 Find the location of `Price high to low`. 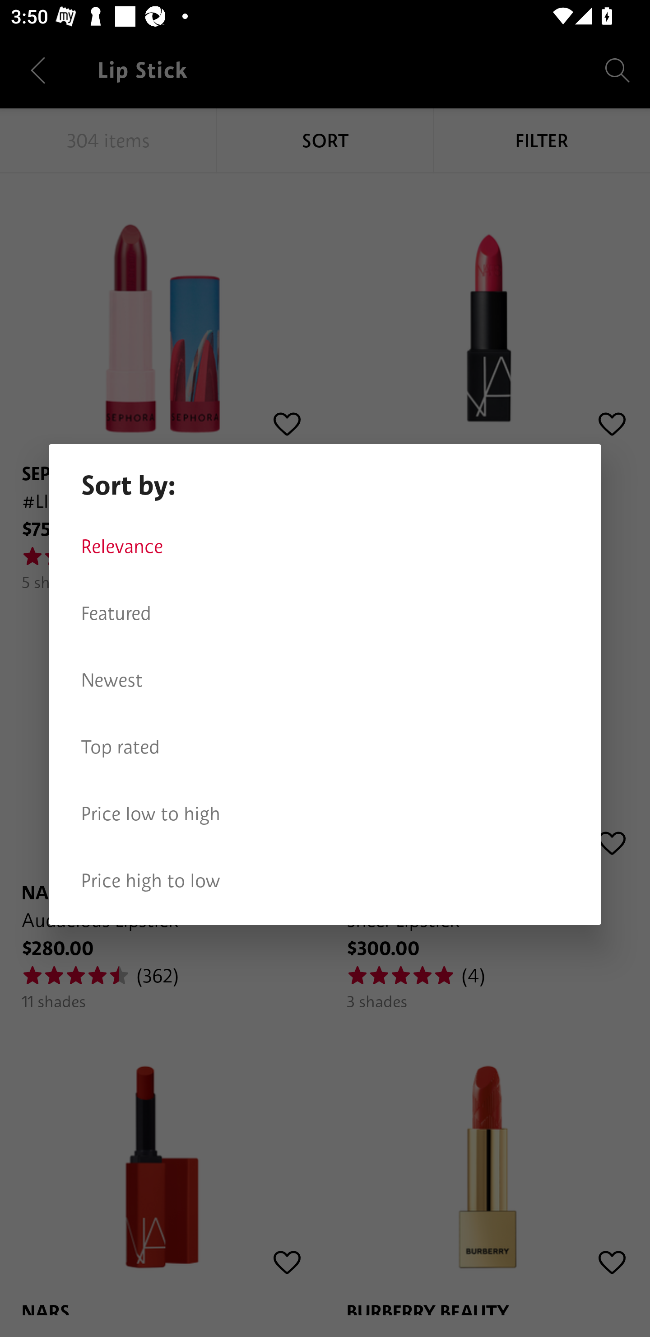

Price high to low is located at coordinates (325, 881).